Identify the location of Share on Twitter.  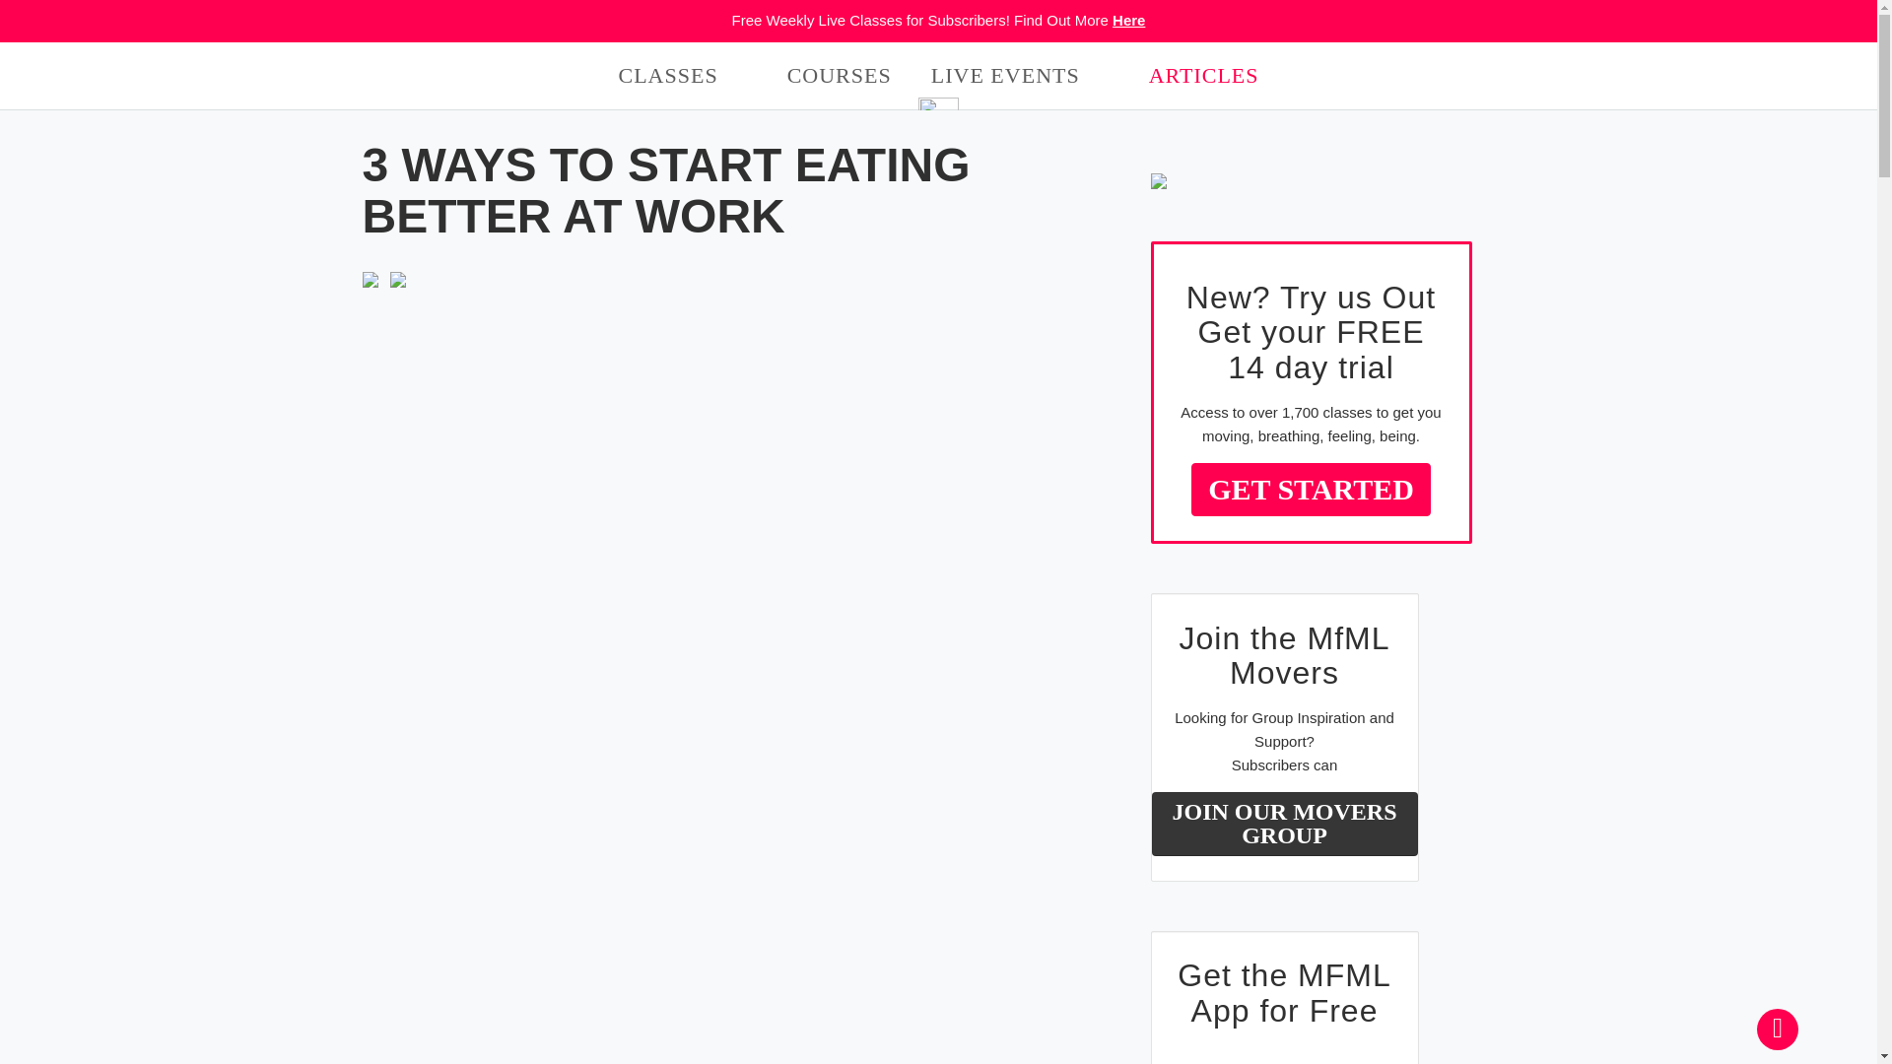
(398, 278).